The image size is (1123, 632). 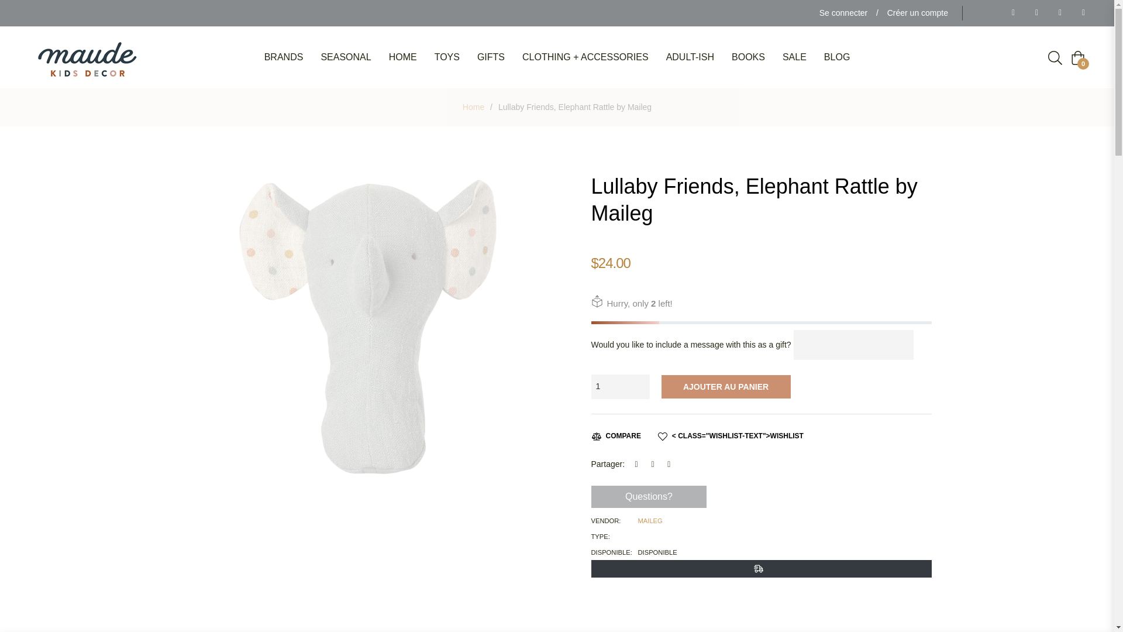 What do you see at coordinates (284, 57) in the screenshot?
I see `BRANDS` at bounding box center [284, 57].